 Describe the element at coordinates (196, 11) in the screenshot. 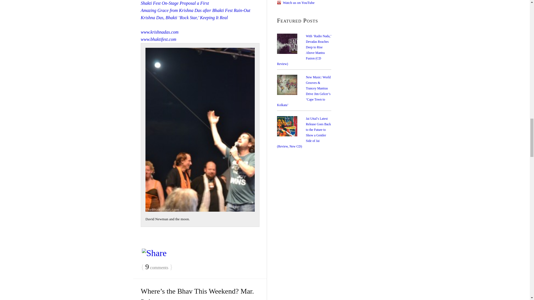

I see `Amazing Grace by Krishna Das after Bhakti Fest Rain-Out` at that location.